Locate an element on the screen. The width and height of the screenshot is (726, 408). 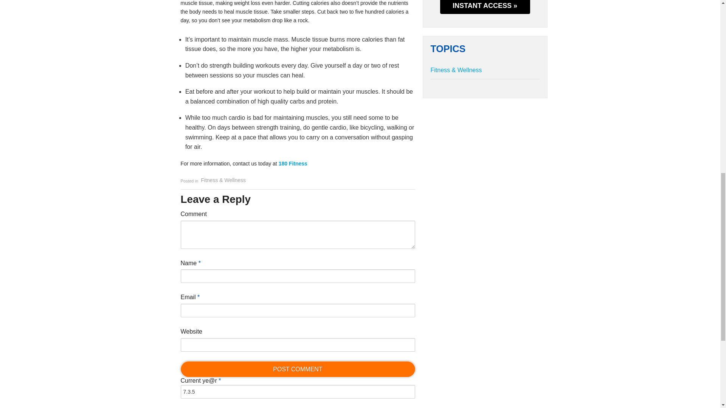
Post Comment is located at coordinates (298, 369).